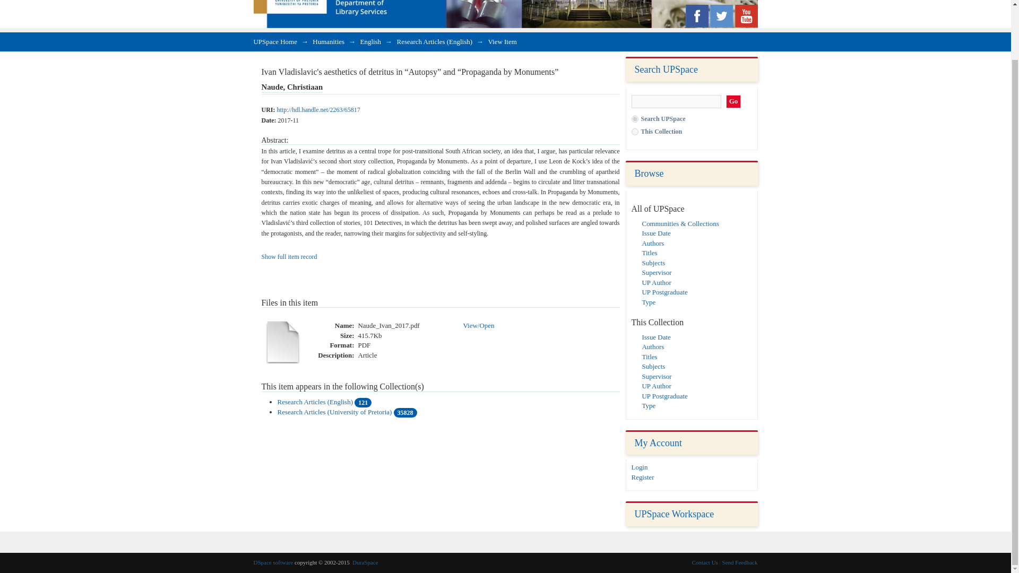  I want to click on UPSpace Home, so click(275, 41).